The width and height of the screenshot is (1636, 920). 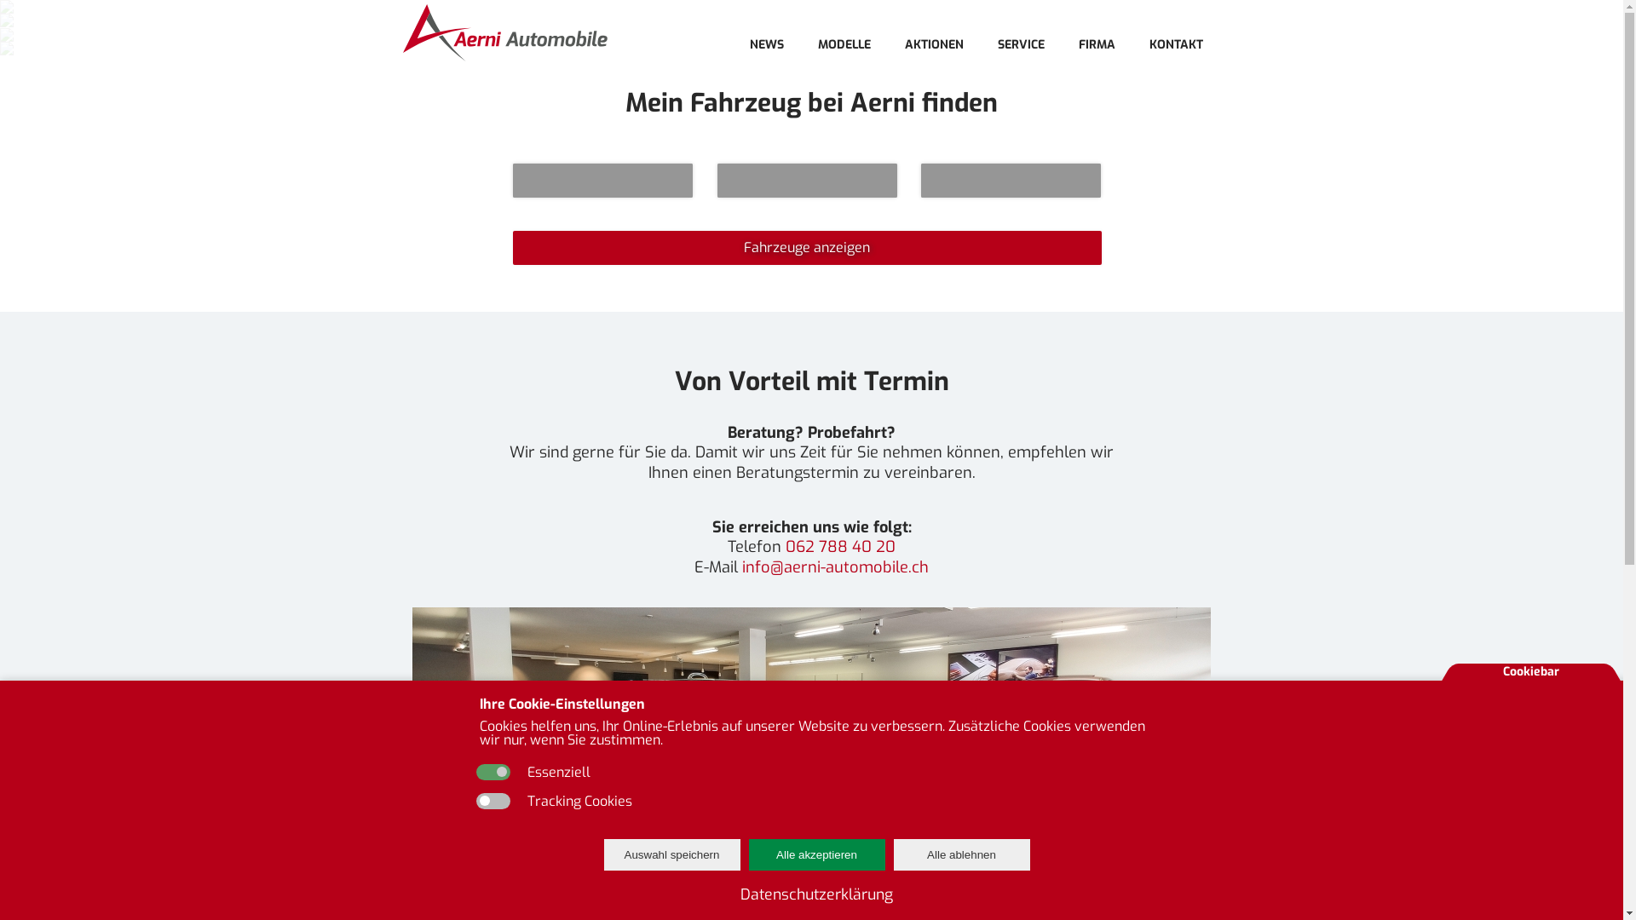 I want to click on 062 788 40 20, so click(x=840, y=547).